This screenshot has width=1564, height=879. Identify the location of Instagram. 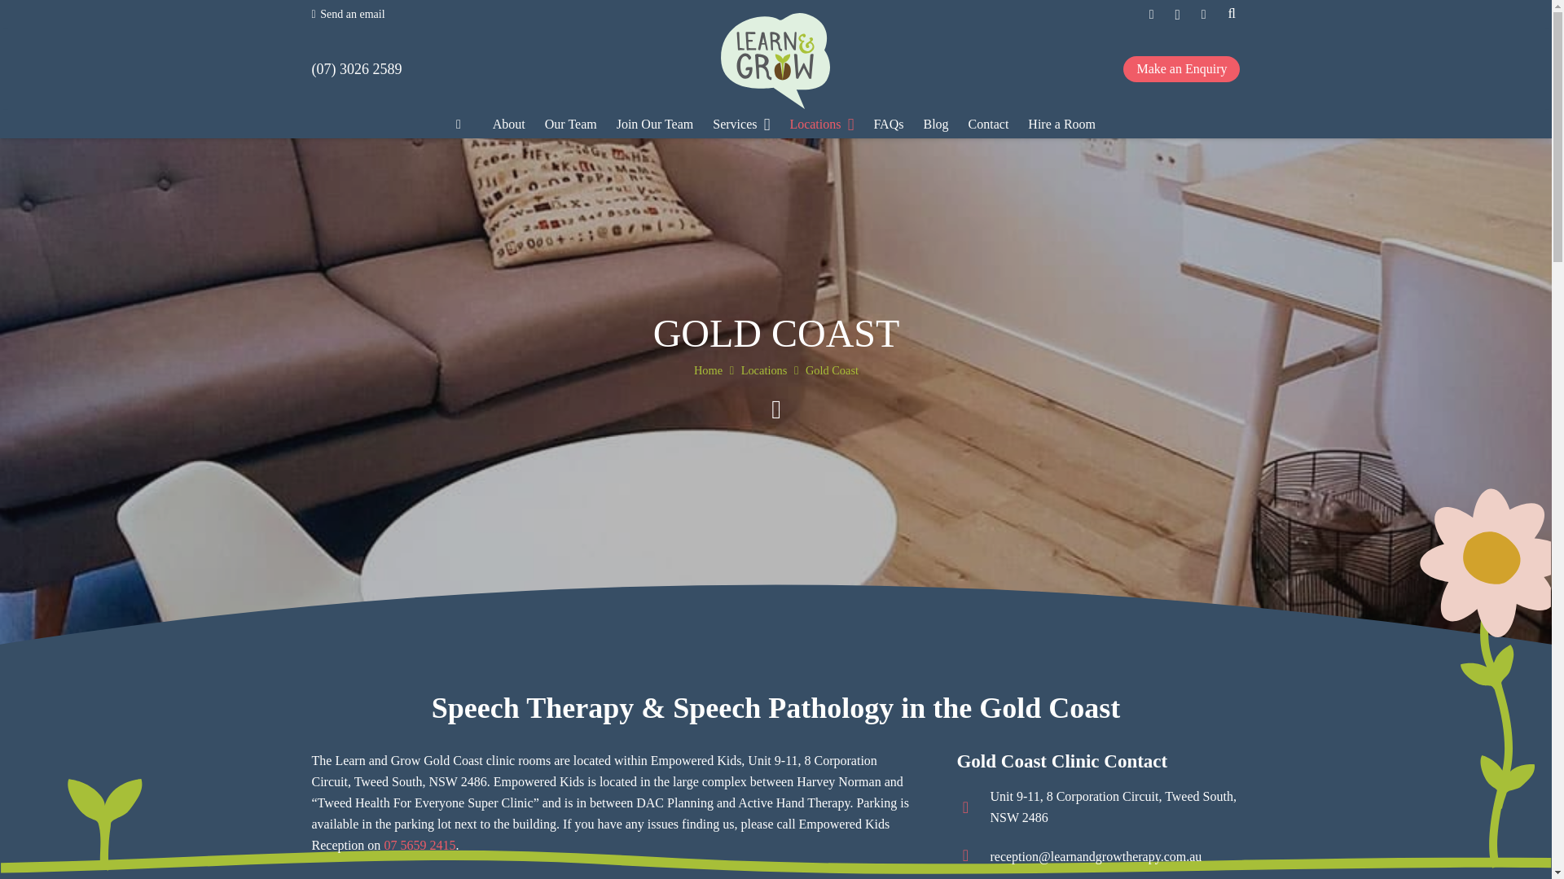
(1178, 15).